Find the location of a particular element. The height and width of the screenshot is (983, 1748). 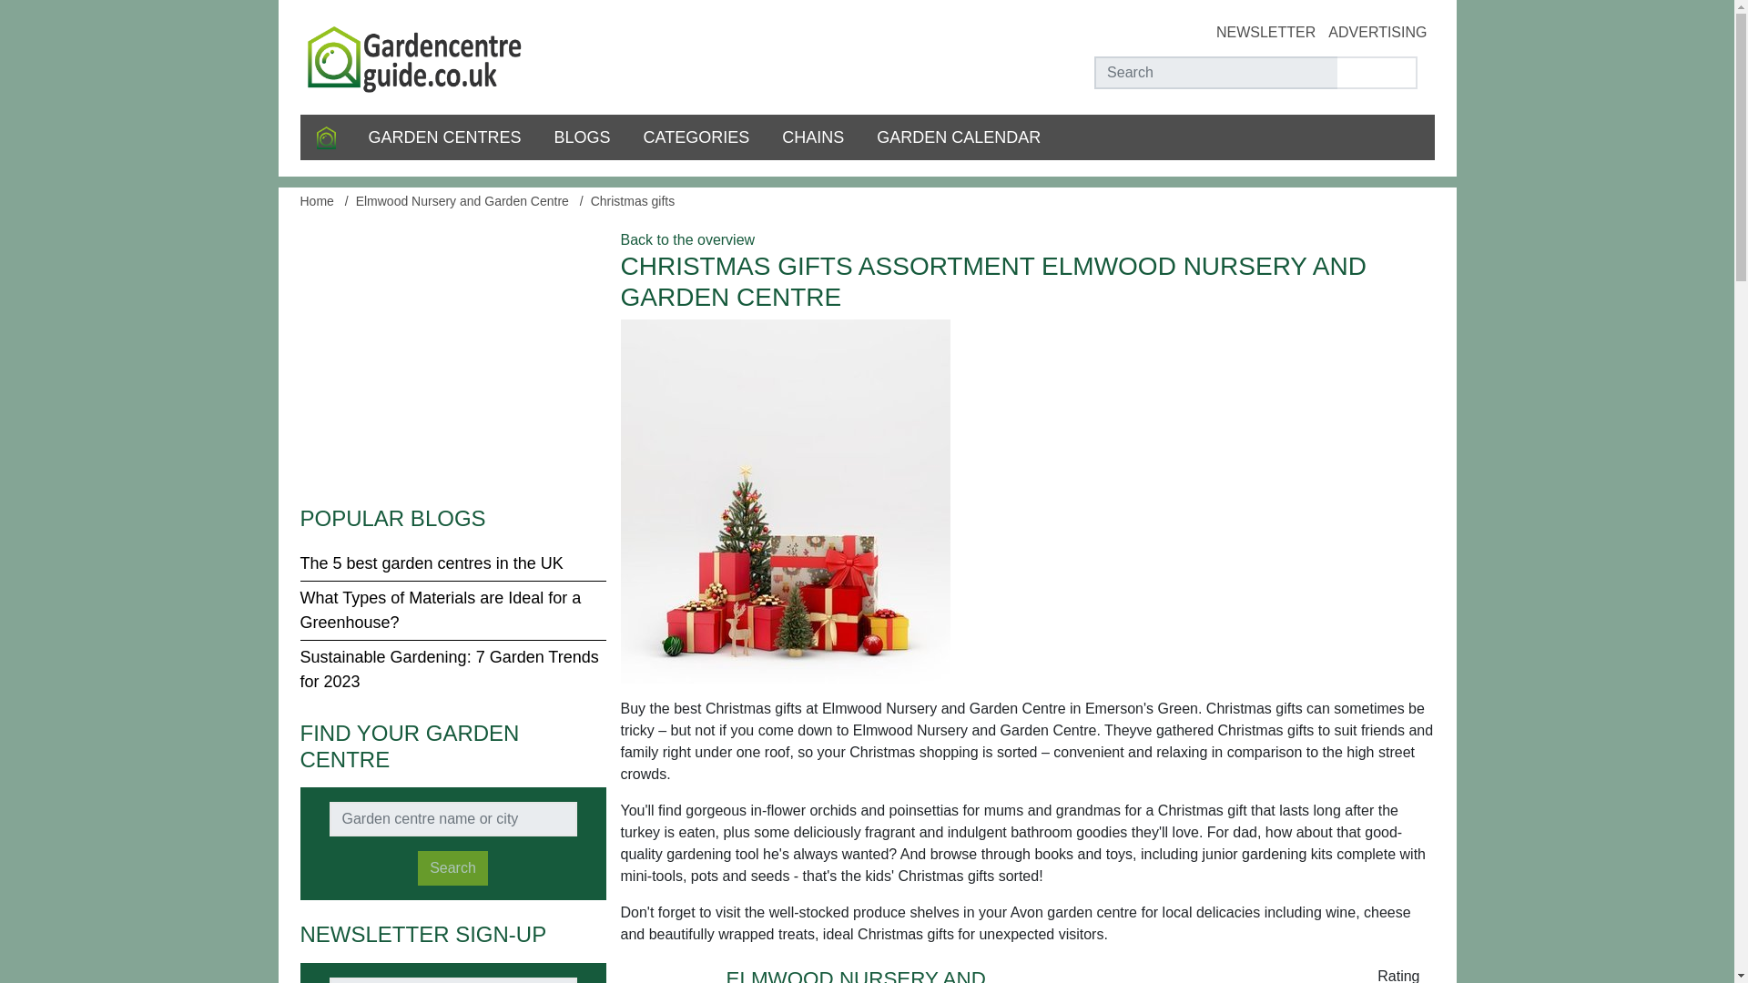

Garden Centre Guide is located at coordinates (416, 56).